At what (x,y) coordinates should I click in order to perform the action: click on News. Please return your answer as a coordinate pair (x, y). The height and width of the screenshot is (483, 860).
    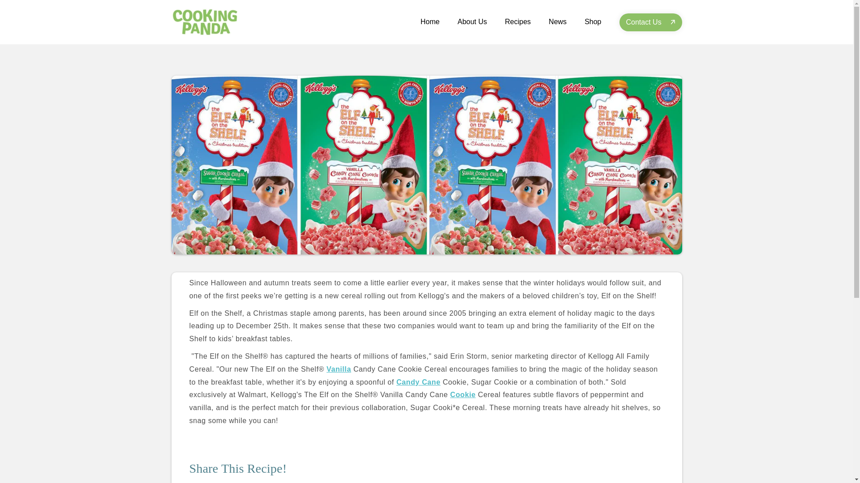
    Looking at the image, I should click on (557, 21).